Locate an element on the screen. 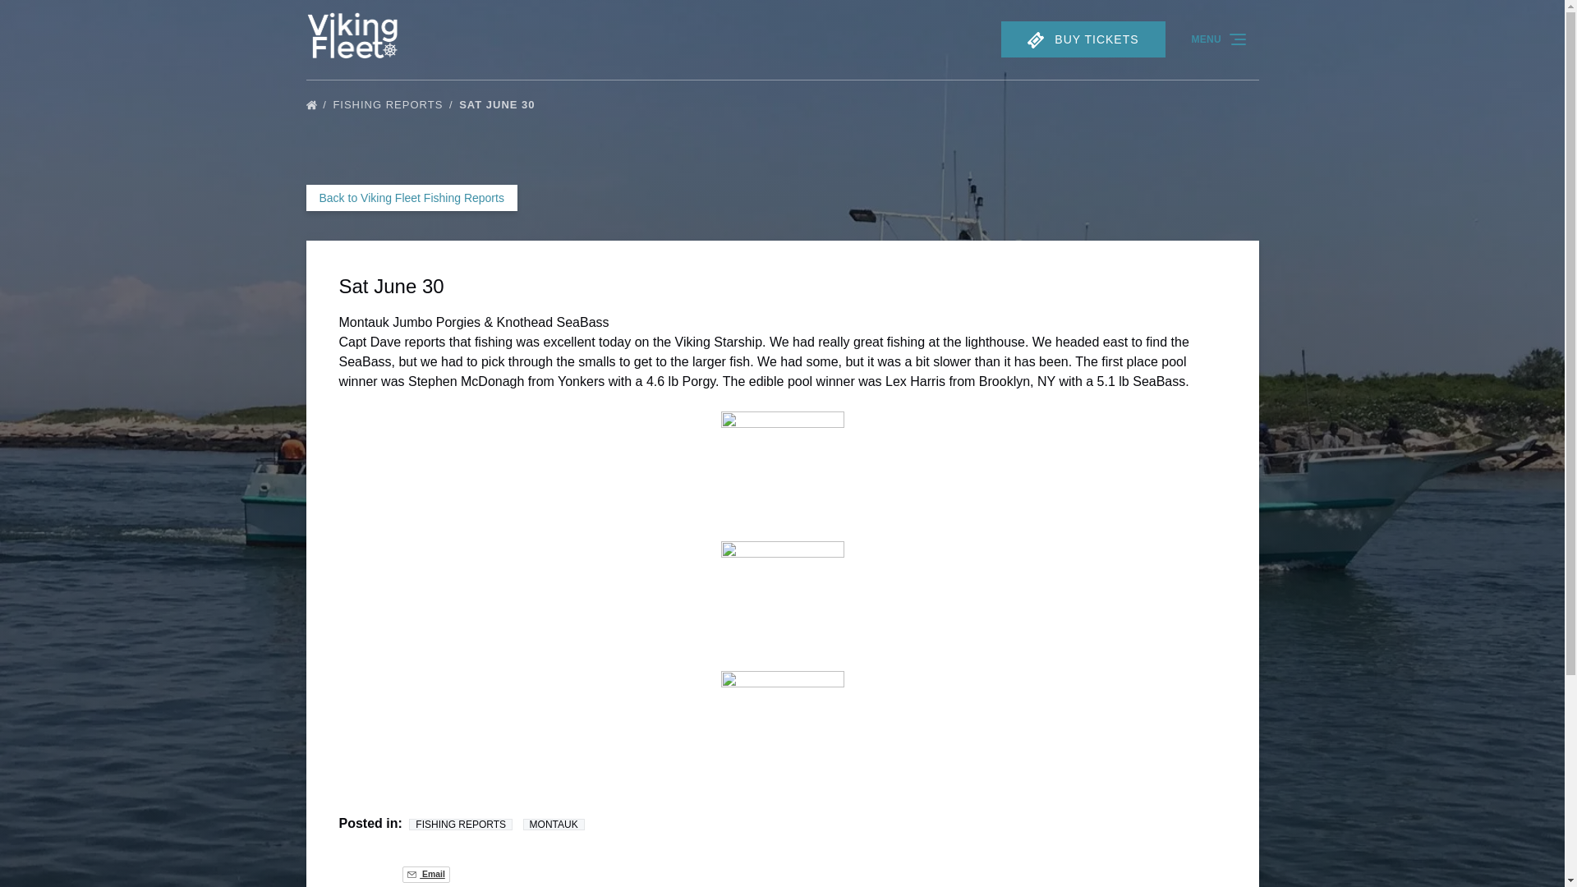 The width and height of the screenshot is (1577, 887). FISHING REPORTS is located at coordinates (394, 104).